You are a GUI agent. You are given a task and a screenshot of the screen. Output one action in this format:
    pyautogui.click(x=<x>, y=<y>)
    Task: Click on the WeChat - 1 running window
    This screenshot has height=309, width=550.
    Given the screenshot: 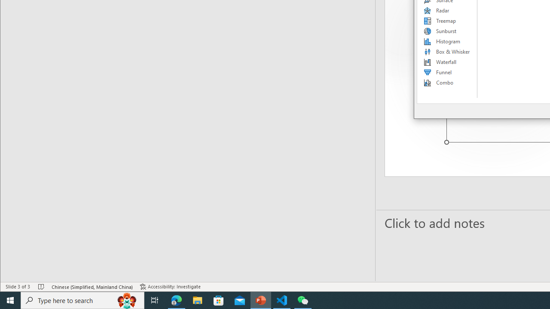 What is the action you would take?
    pyautogui.click(x=302, y=300)
    